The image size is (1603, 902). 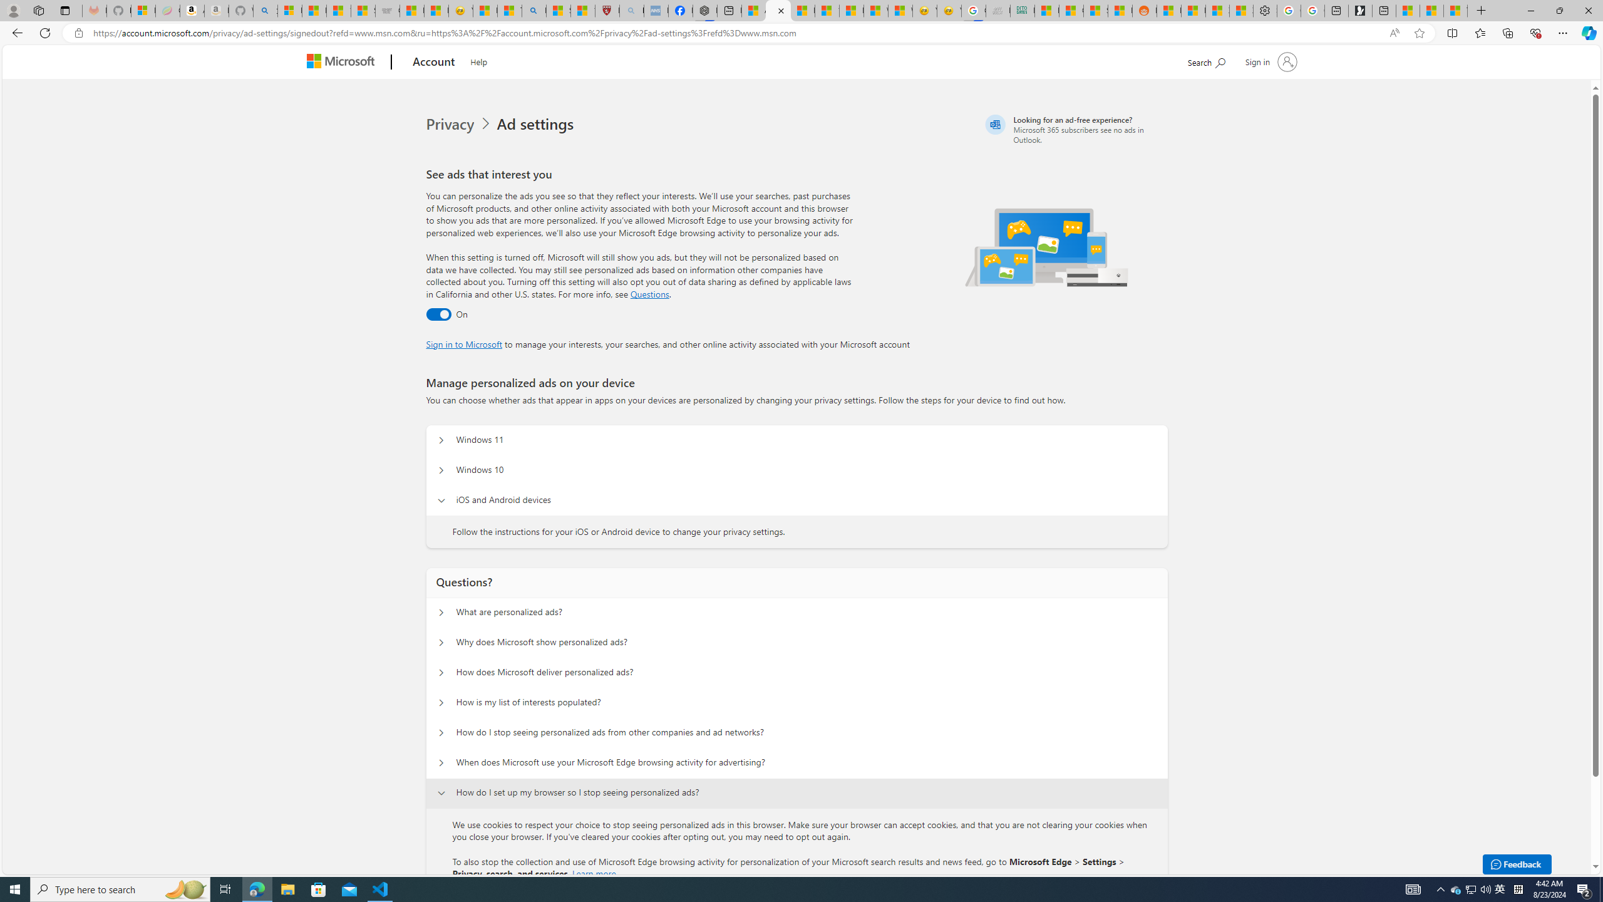 I want to click on Illustration of multiple devices, so click(x=1047, y=247).